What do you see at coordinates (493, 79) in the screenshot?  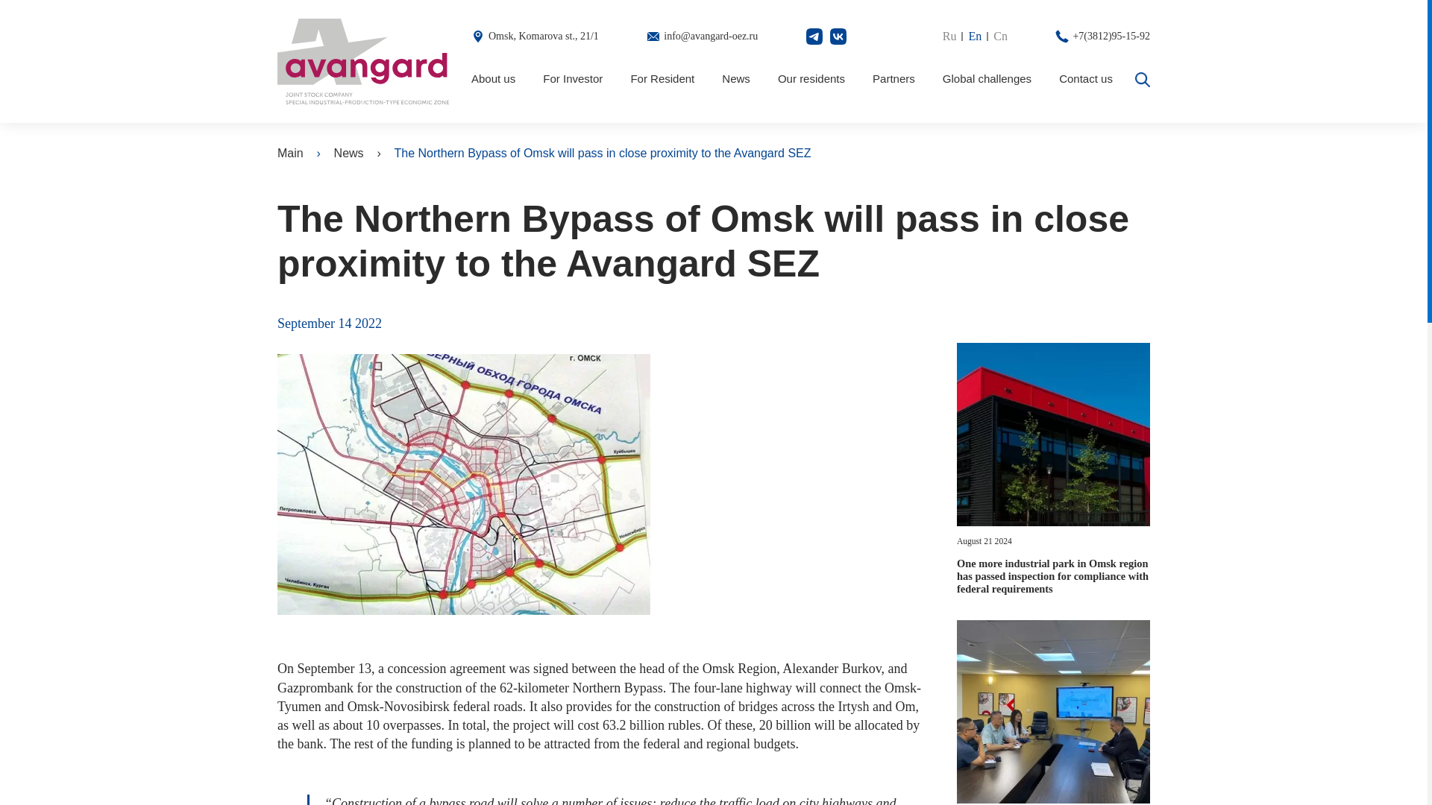 I see `About us` at bounding box center [493, 79].